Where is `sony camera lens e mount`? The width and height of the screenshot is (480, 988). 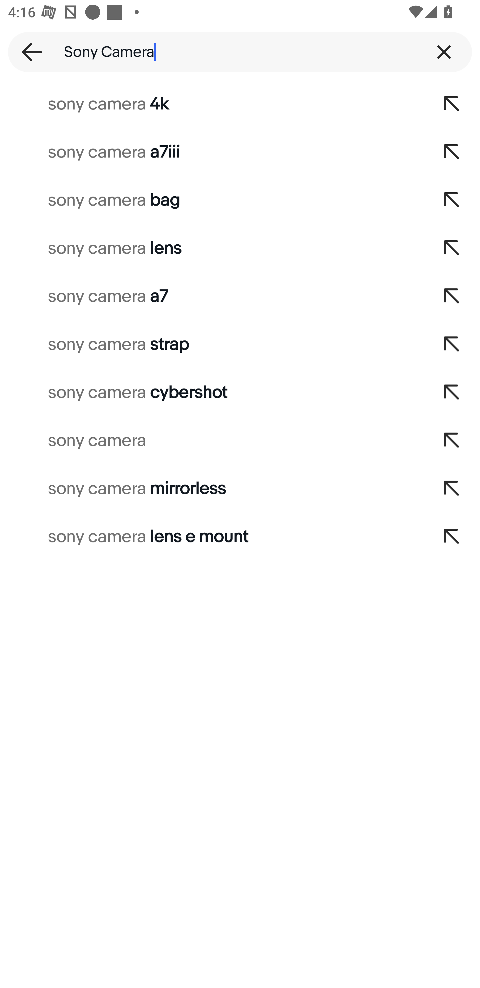 sony camera lens e mount is located at coordinates (212, 537).